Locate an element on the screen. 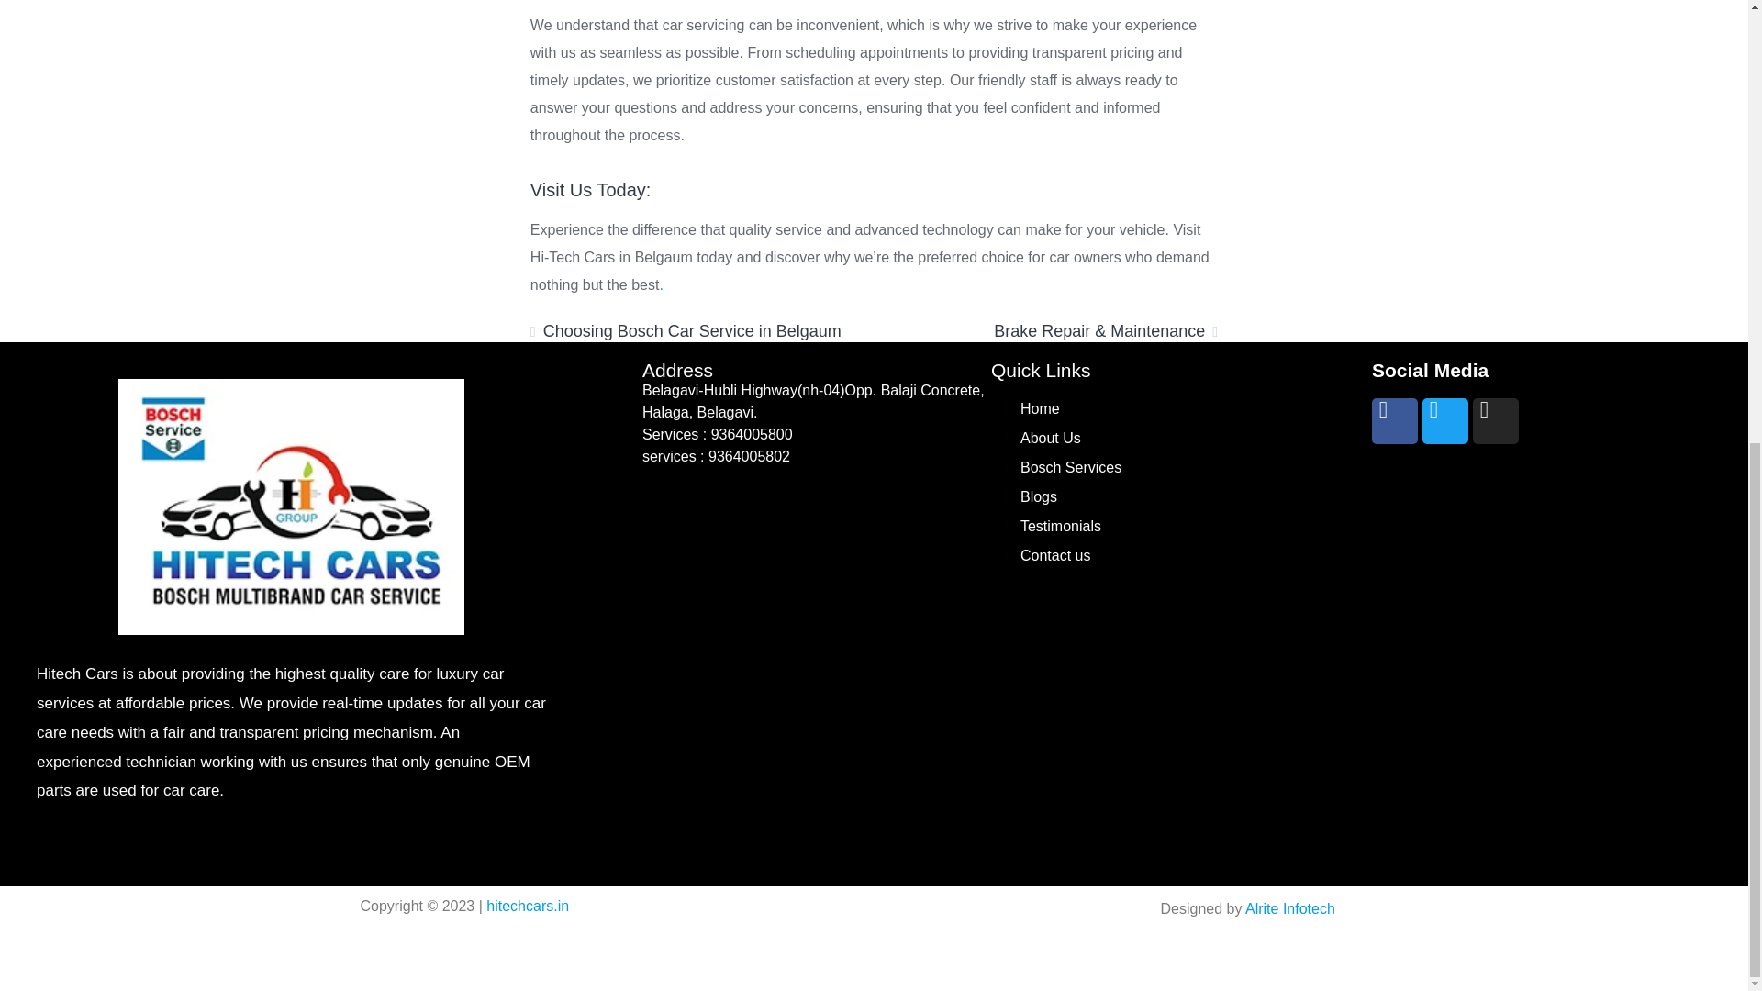 This screenshot has width=1762, height=991. Bosch Services is located at coordinates (1070, 468).